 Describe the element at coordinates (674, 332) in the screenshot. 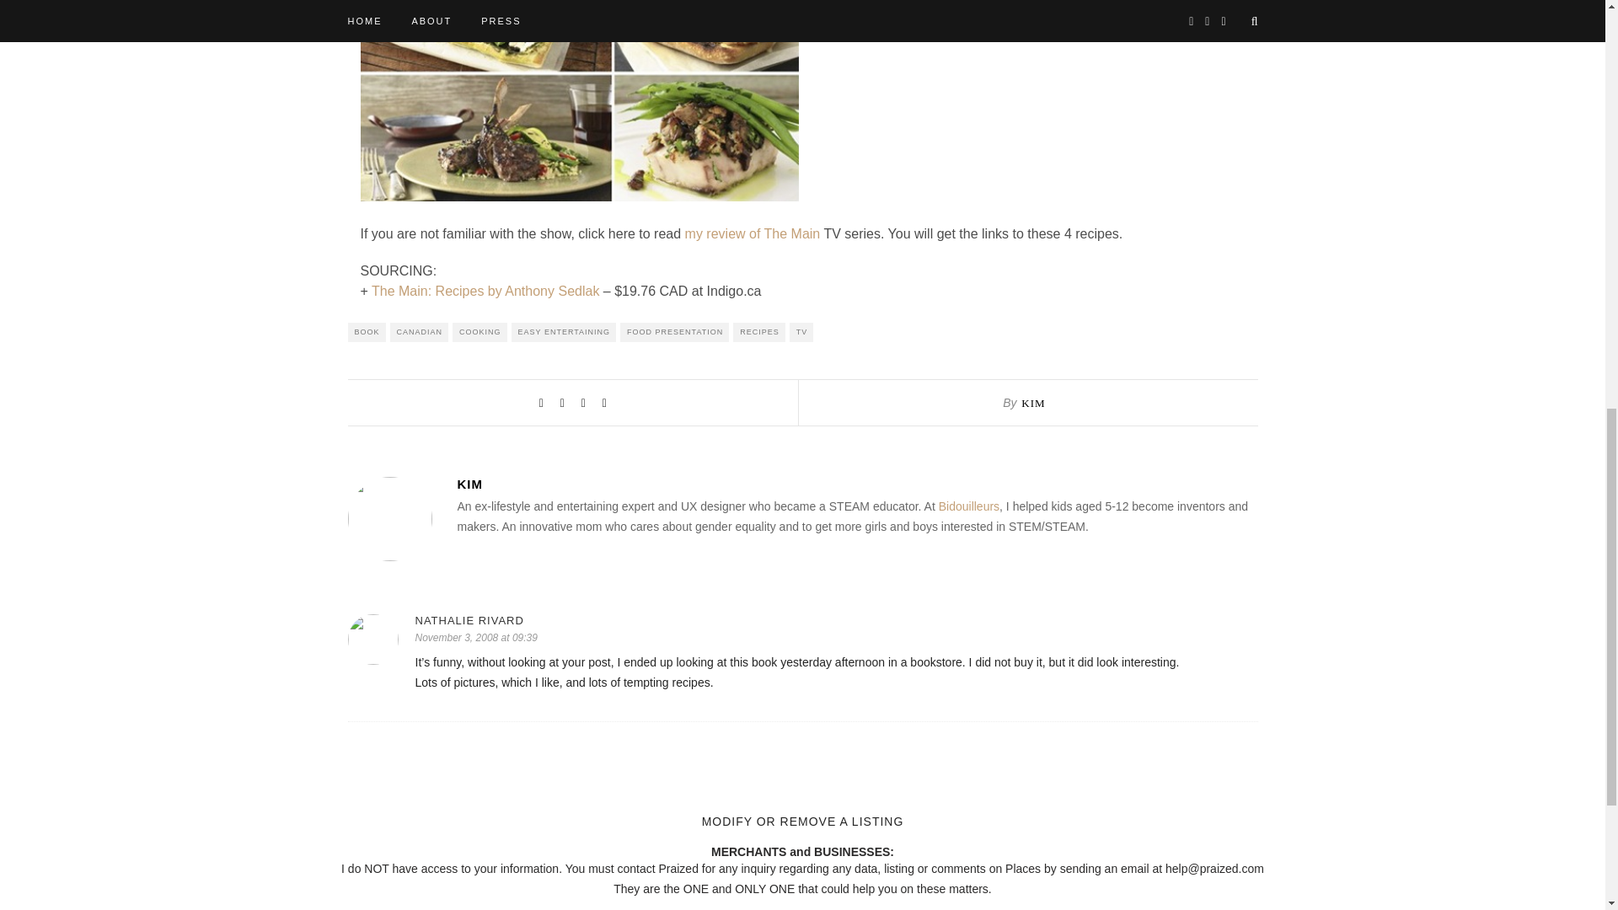

I see `FOOD PRESENTATION` at that location.